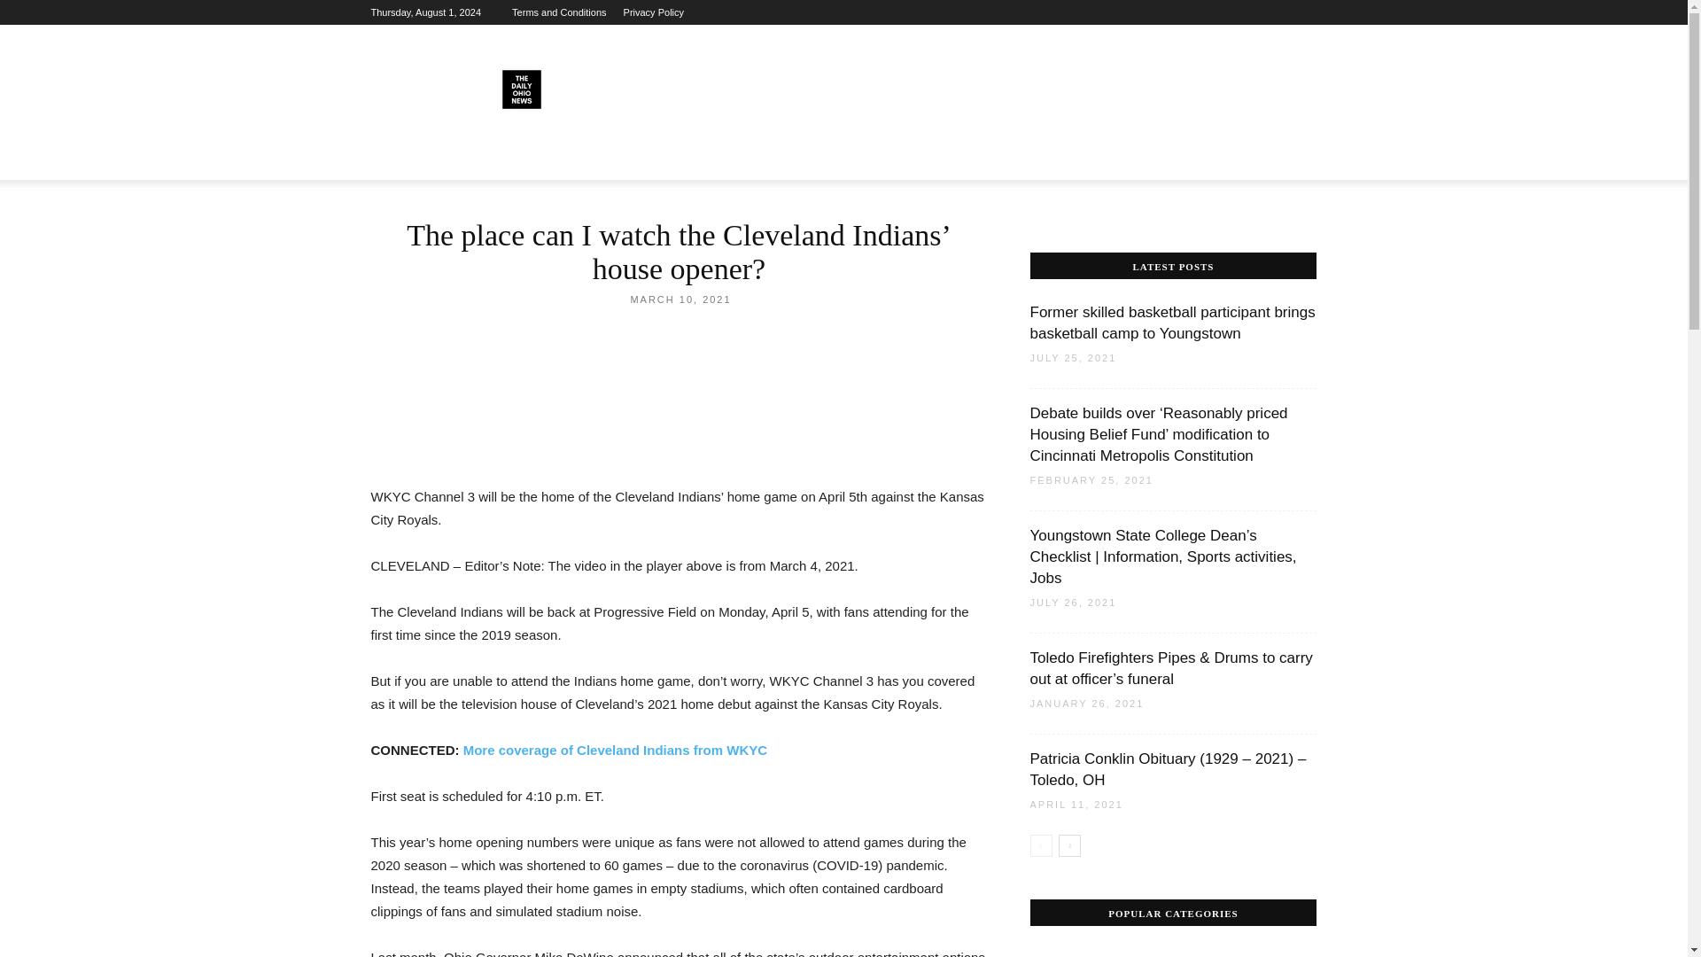 The image size is (1701, 957). Describe the element at coordinates (803, 159) in the screenshot. I see `YOUNGSTOWN` at that location.